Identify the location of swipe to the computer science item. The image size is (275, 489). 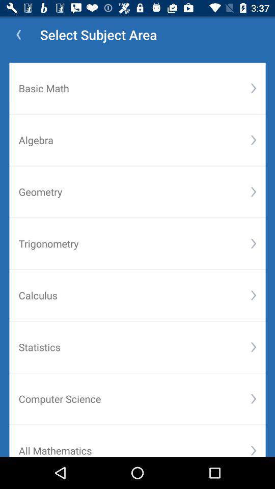
(134, 398).